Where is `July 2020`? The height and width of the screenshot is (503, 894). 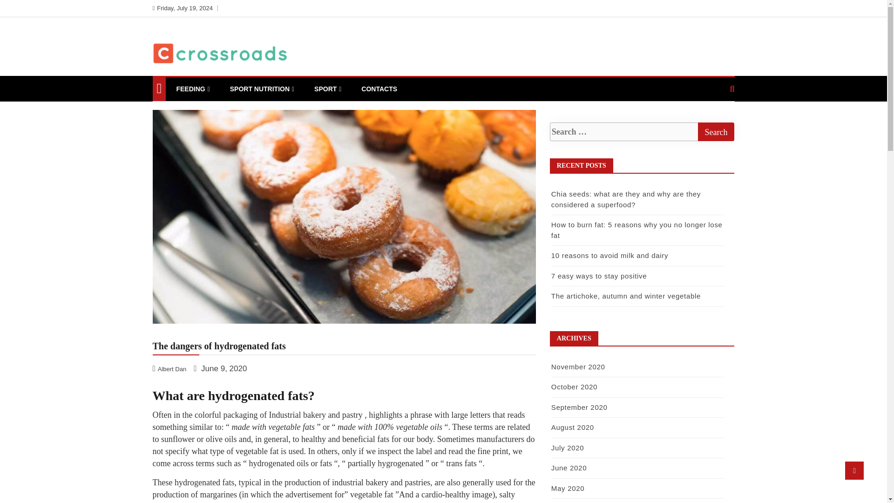 July 2020 is located at coordinates (568, 447).